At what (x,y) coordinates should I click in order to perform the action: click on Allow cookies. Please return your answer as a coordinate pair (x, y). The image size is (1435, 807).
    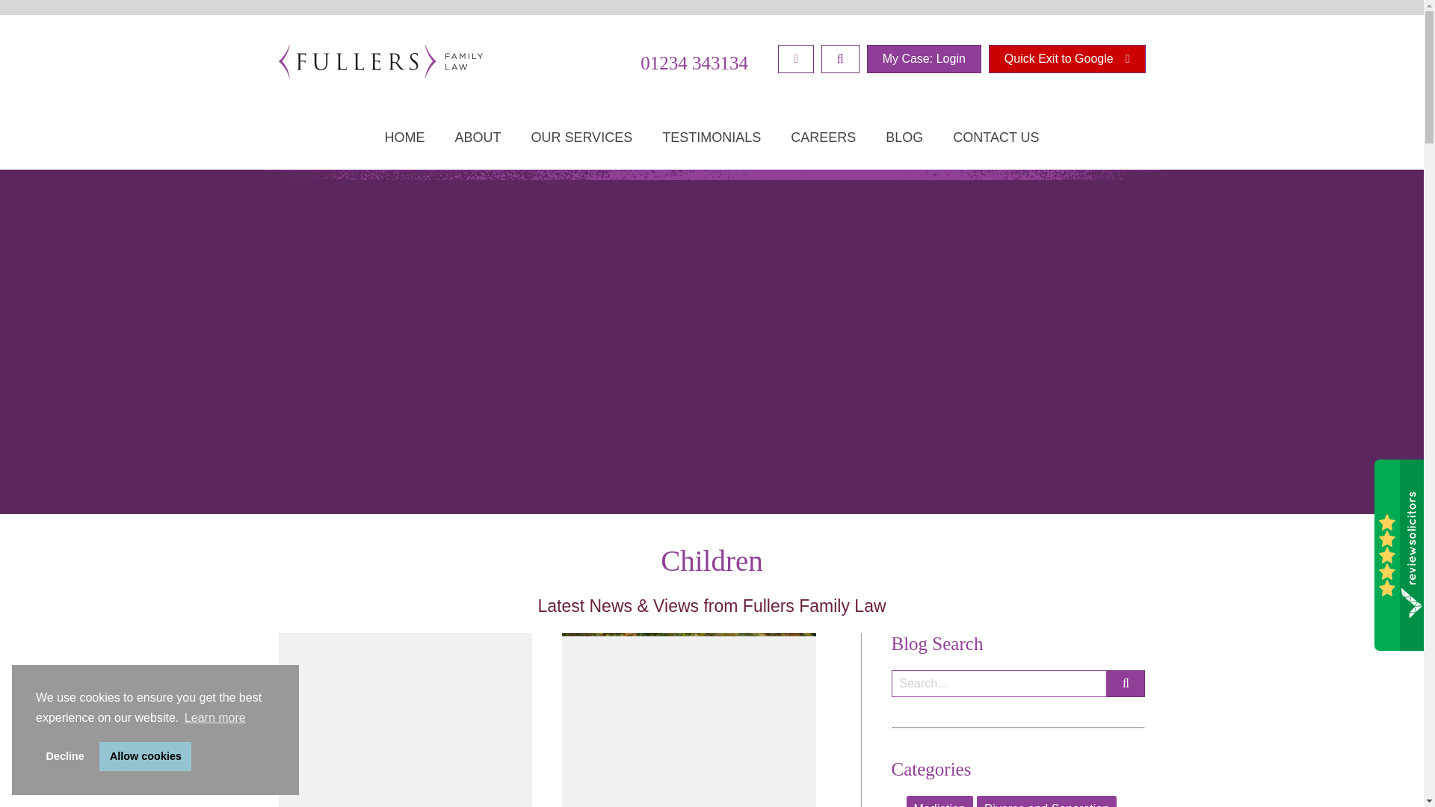
    Looking at the image, I should click on (145, 756).